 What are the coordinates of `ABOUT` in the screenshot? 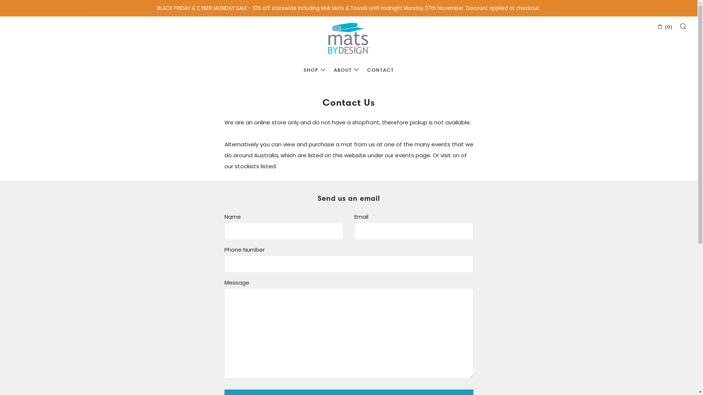 It's located at (346, 70).